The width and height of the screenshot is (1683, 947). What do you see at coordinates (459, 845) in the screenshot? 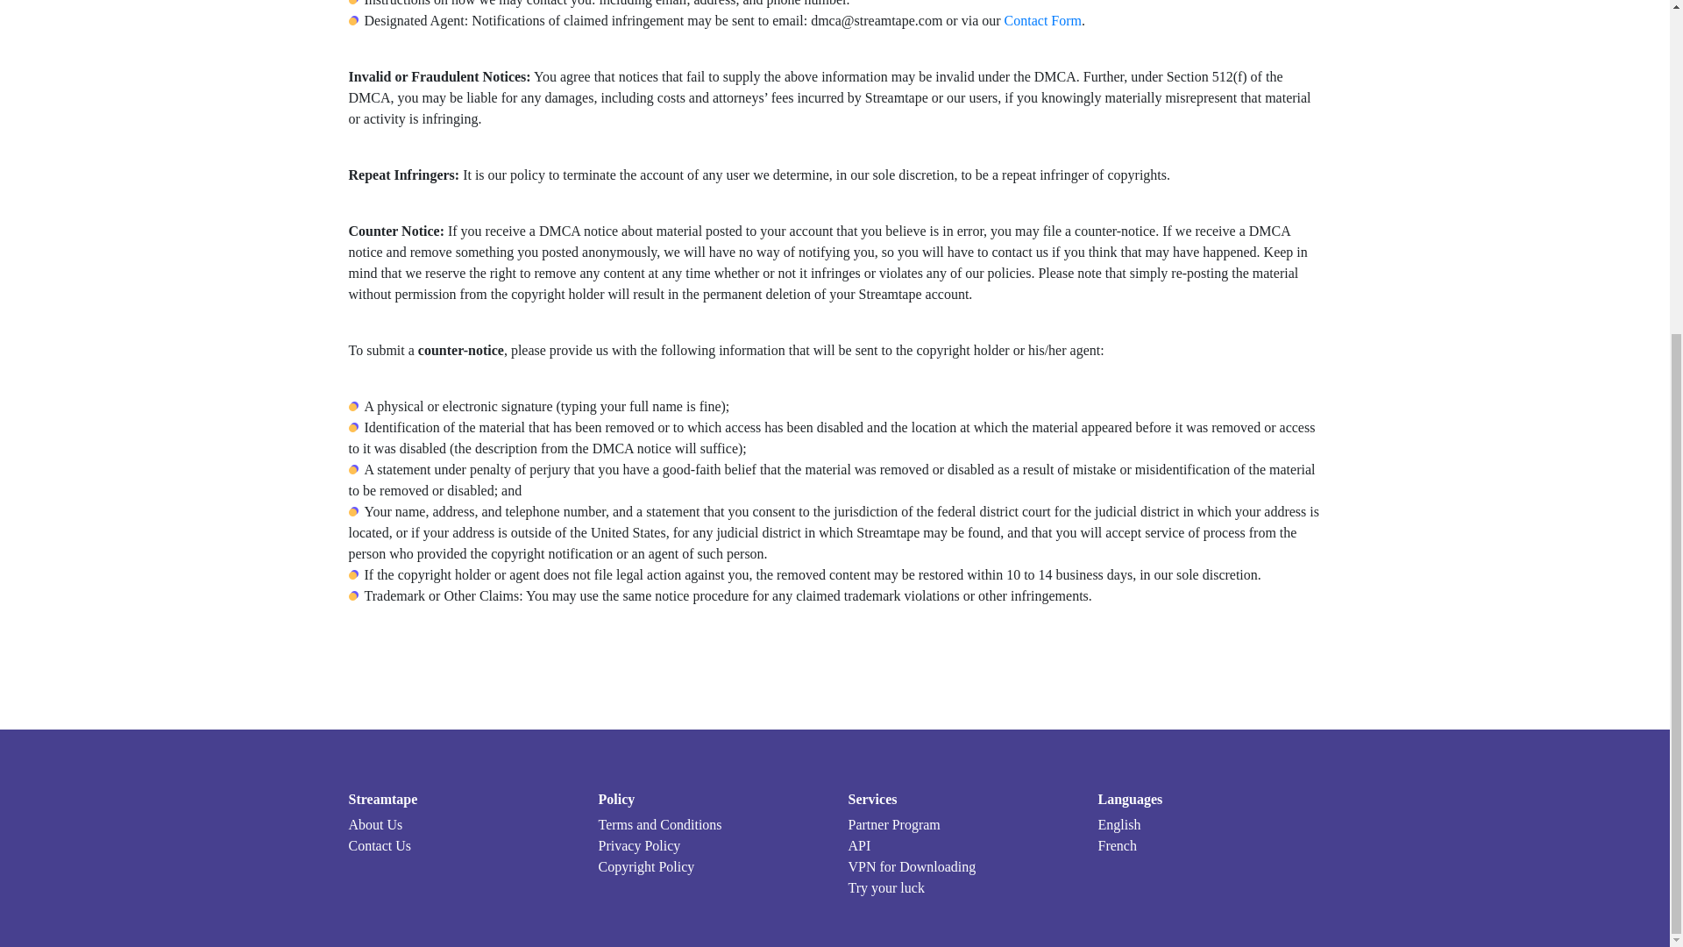
I see `Contact Us` at bounding box center [459, 845].